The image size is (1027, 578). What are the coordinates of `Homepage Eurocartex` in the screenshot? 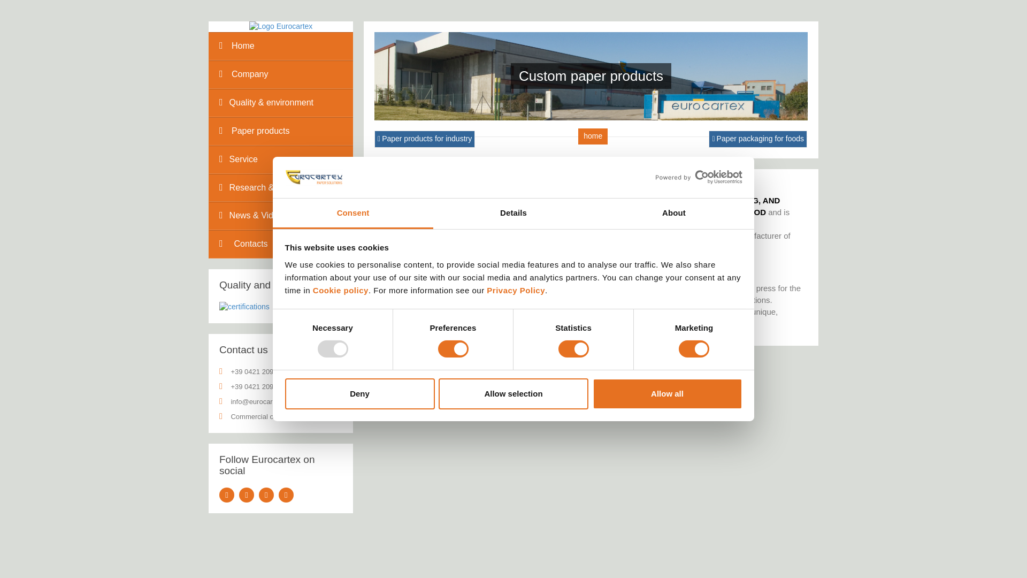 It's located at (281, 26).